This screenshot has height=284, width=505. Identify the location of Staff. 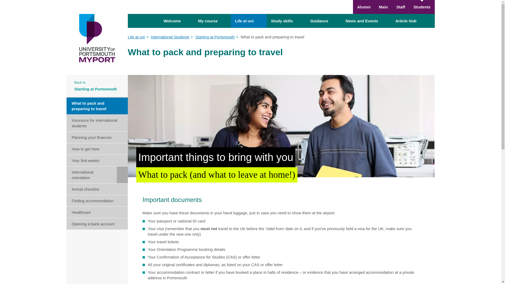
(401, 7).